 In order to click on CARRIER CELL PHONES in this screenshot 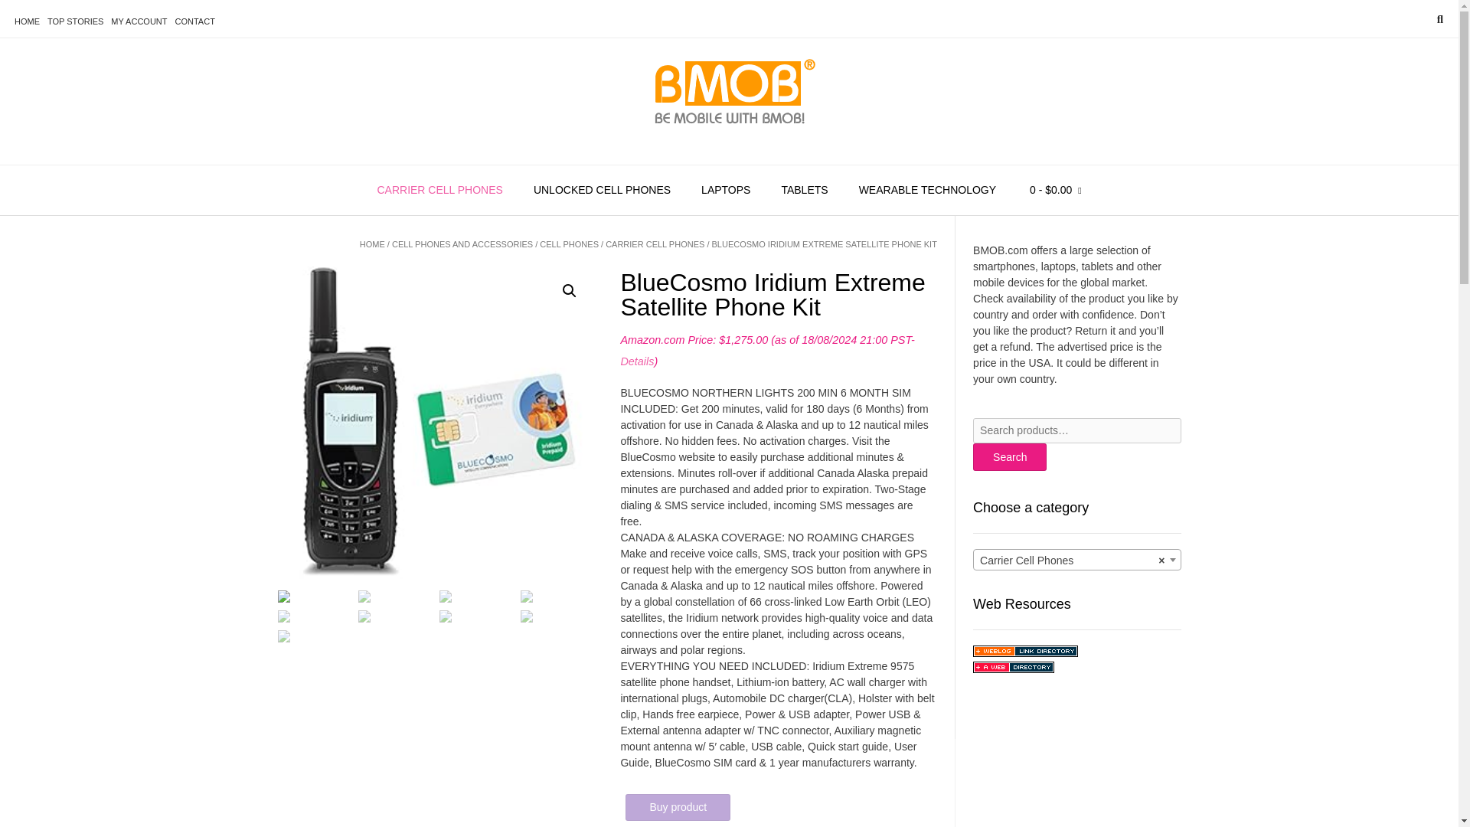, I will do `click(655, 244)`.